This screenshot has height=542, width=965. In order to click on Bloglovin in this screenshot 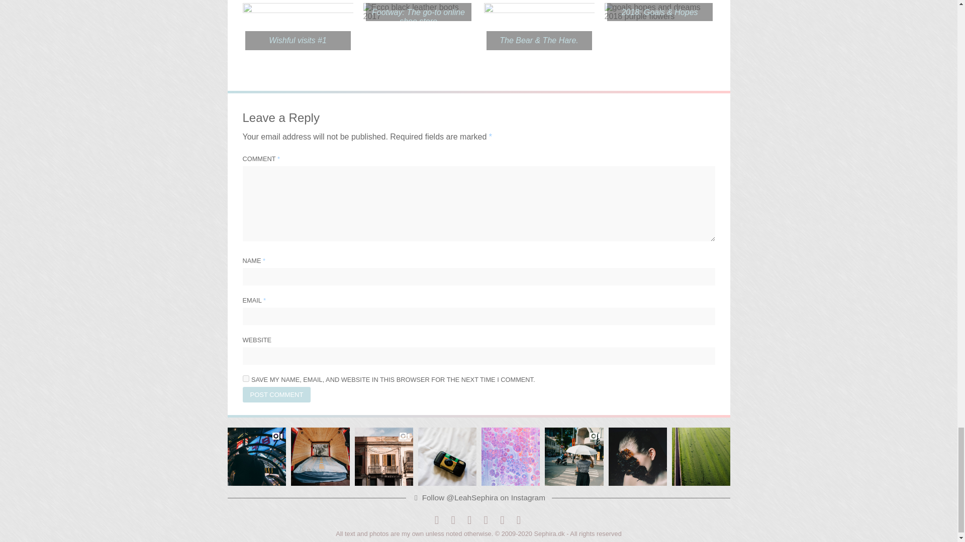, I will do `click(486, 519)`.